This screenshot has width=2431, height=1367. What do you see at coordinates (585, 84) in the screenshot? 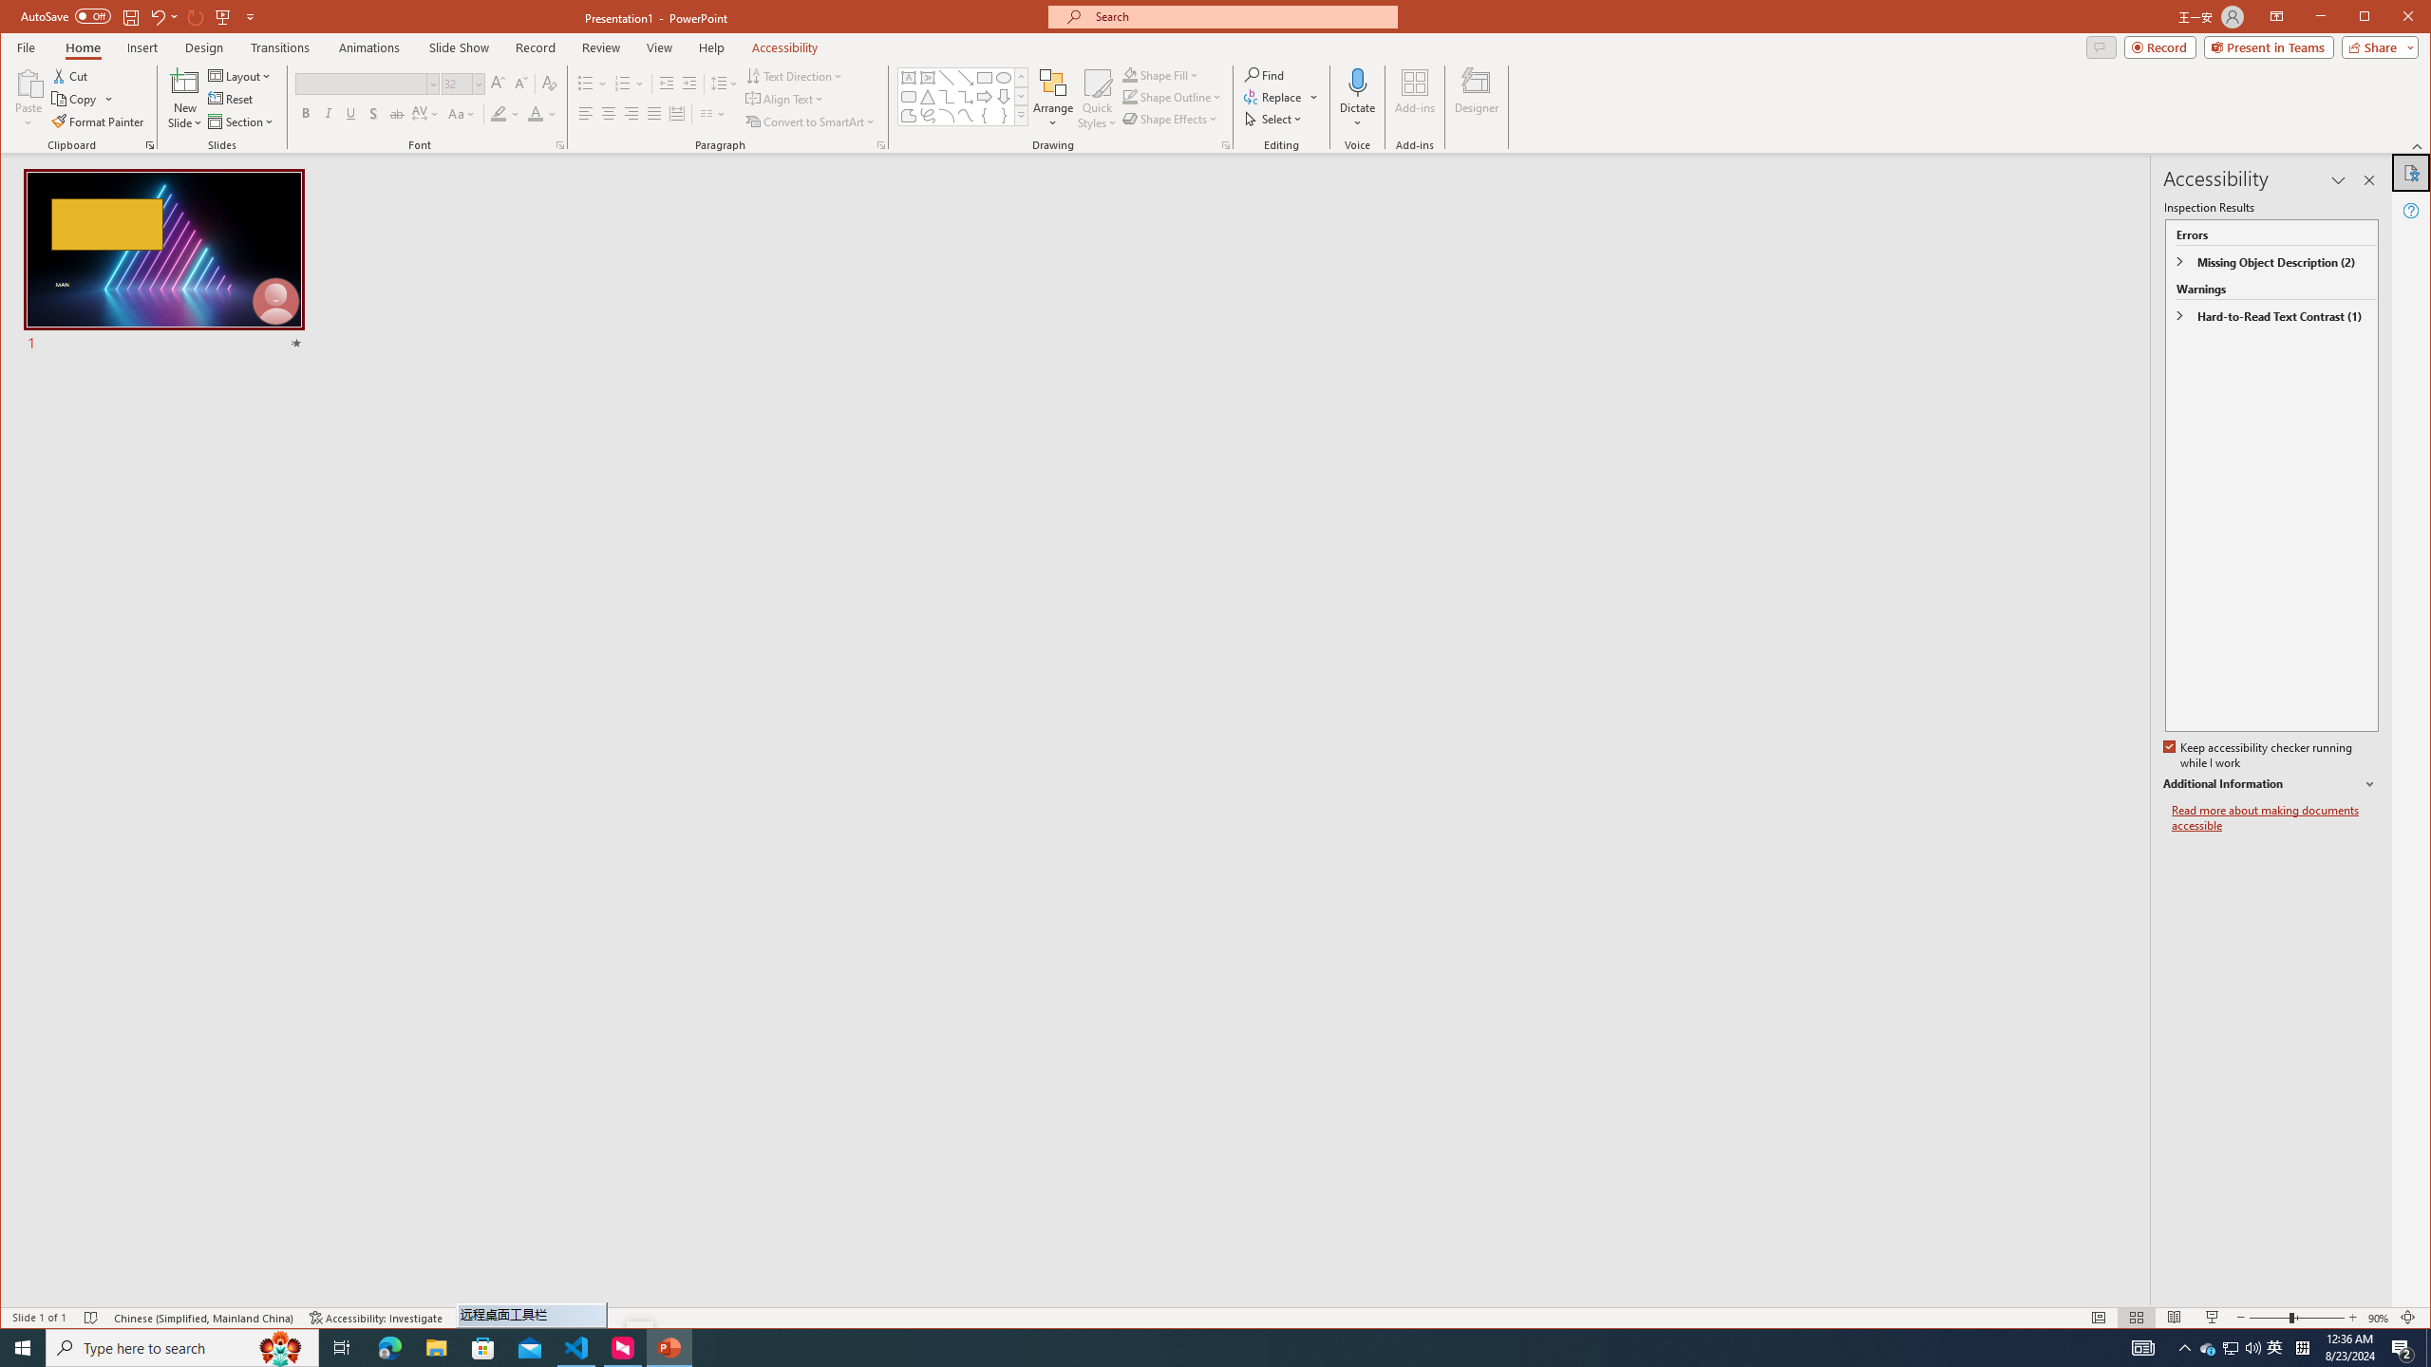
I see `Bullets` at bounding box center [585, 84].